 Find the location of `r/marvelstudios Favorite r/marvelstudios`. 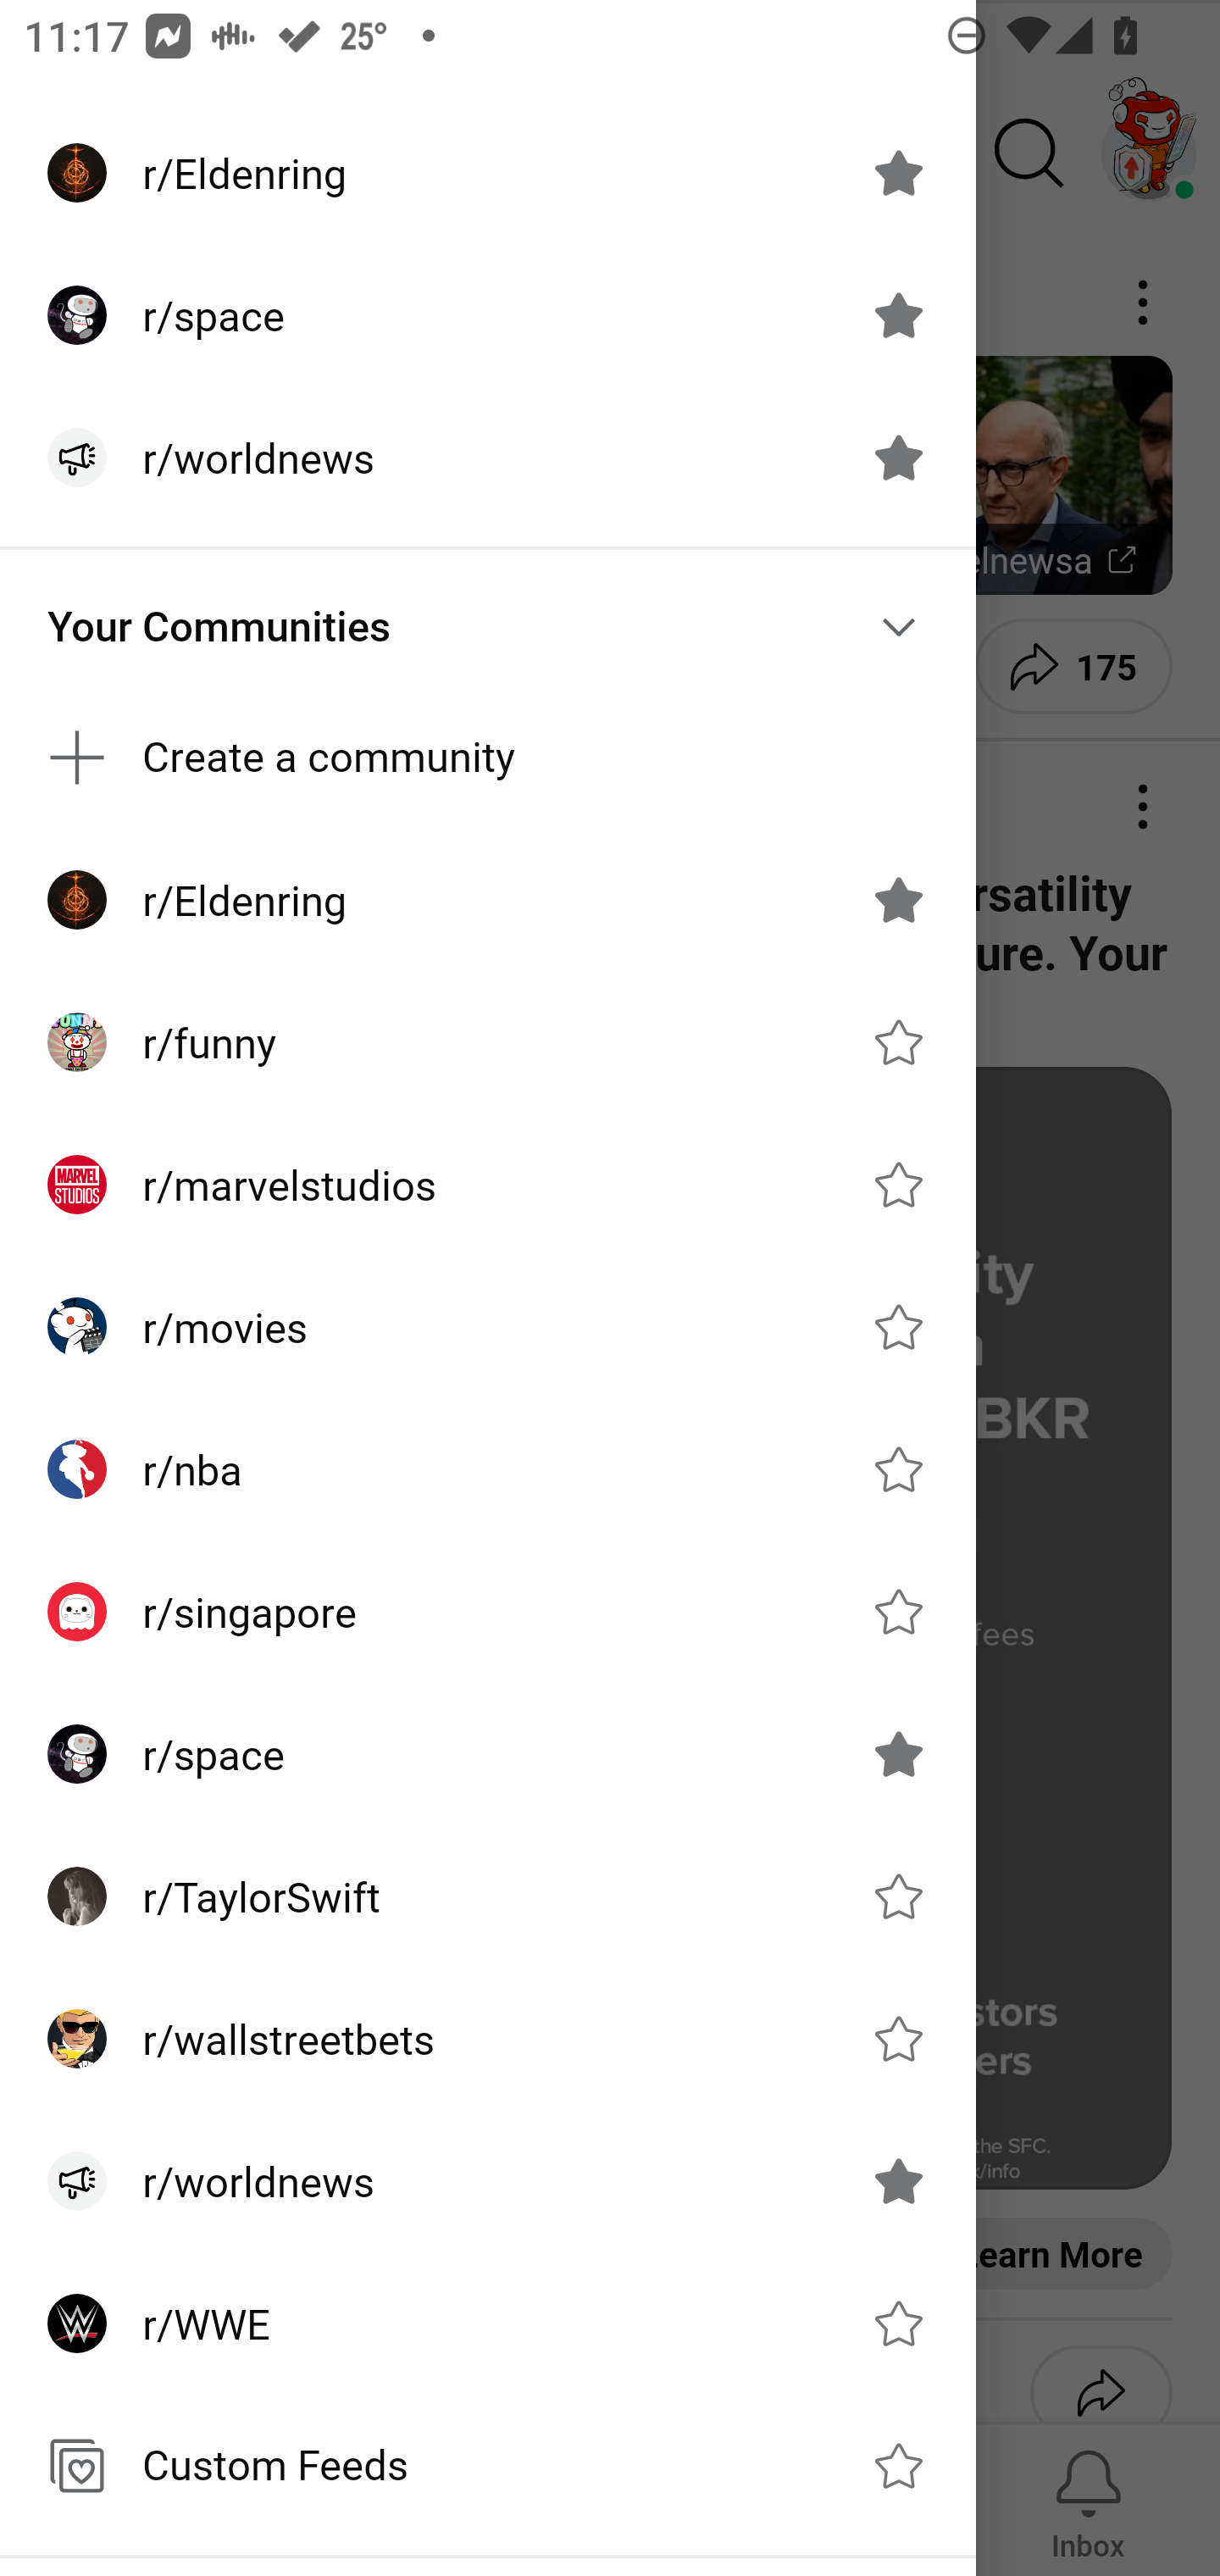

r/marvelstudios Favorite r/marvelstudios is located at coordinates (488, 1185).